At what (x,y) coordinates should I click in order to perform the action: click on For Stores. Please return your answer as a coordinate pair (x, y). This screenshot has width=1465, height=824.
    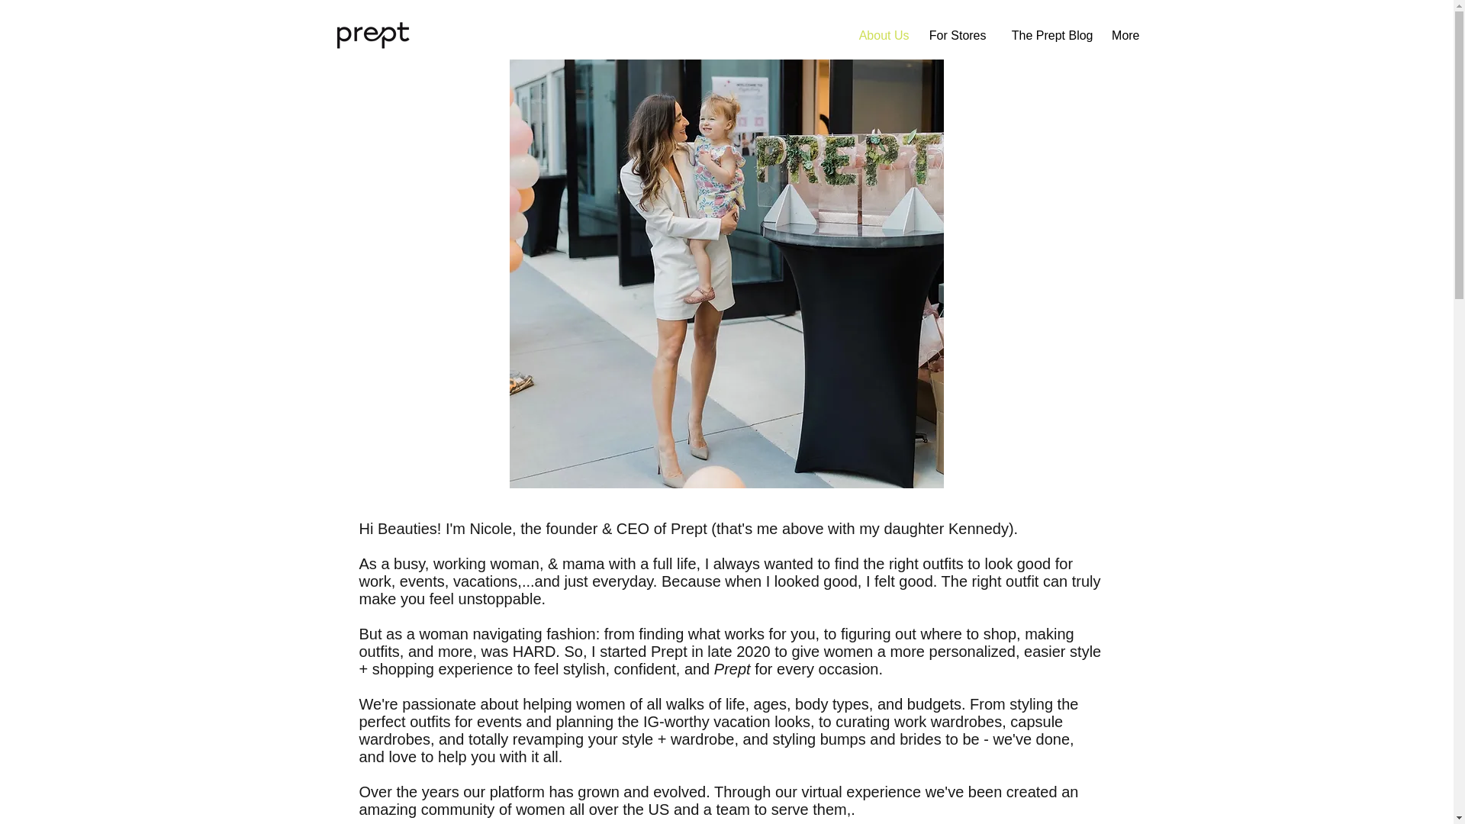
    Looking at the image, I should click on (955, 35).